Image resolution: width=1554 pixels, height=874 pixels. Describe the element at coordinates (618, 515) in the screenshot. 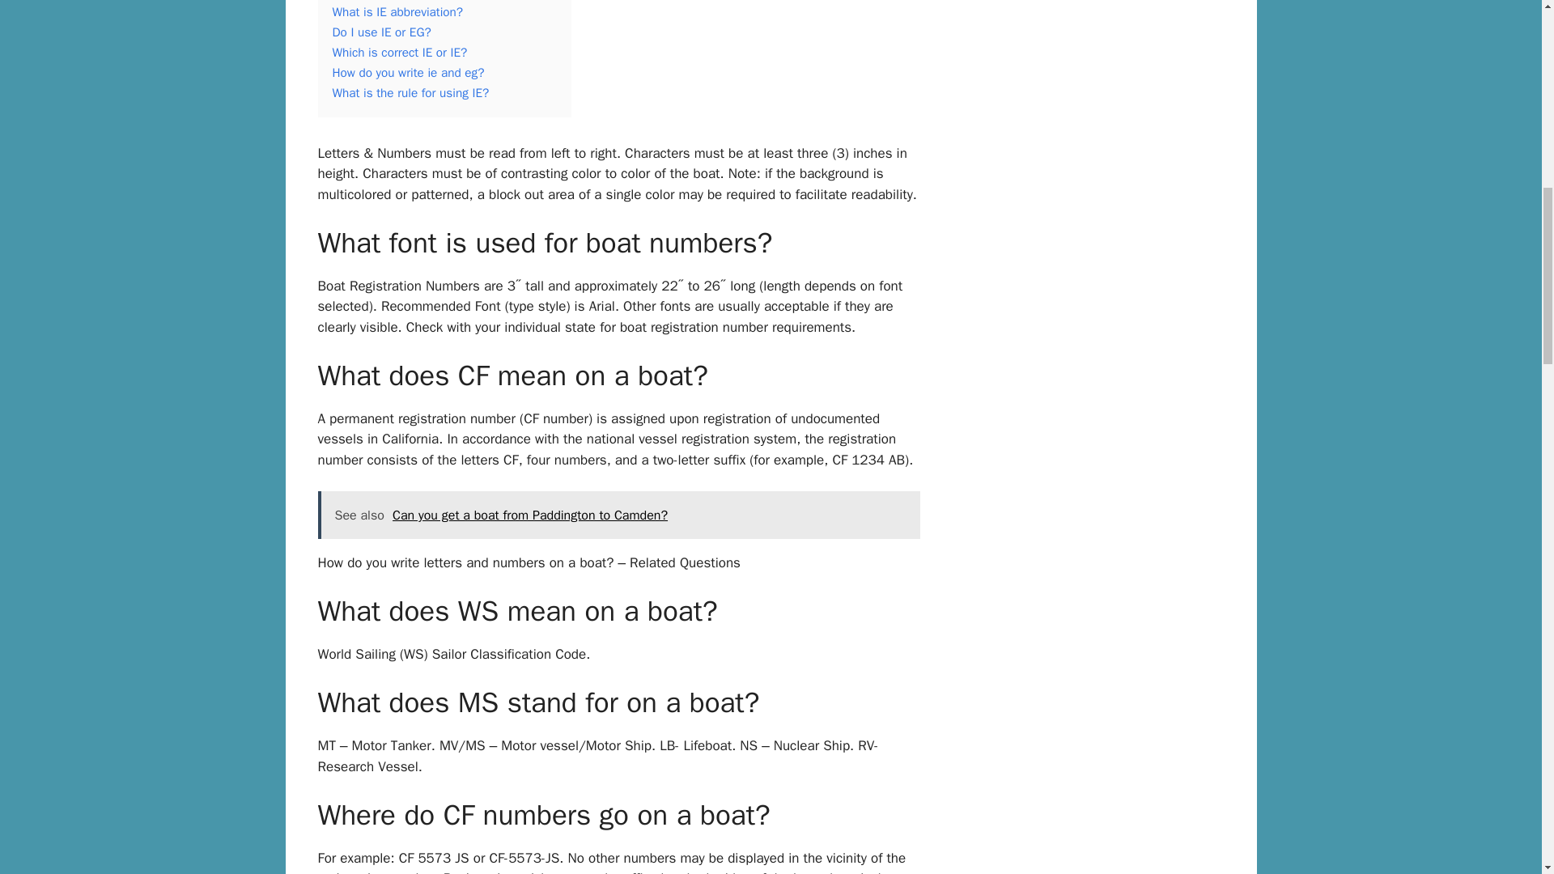

I see `See also  Can you get a boat from Paddington to Camden?` at that location.